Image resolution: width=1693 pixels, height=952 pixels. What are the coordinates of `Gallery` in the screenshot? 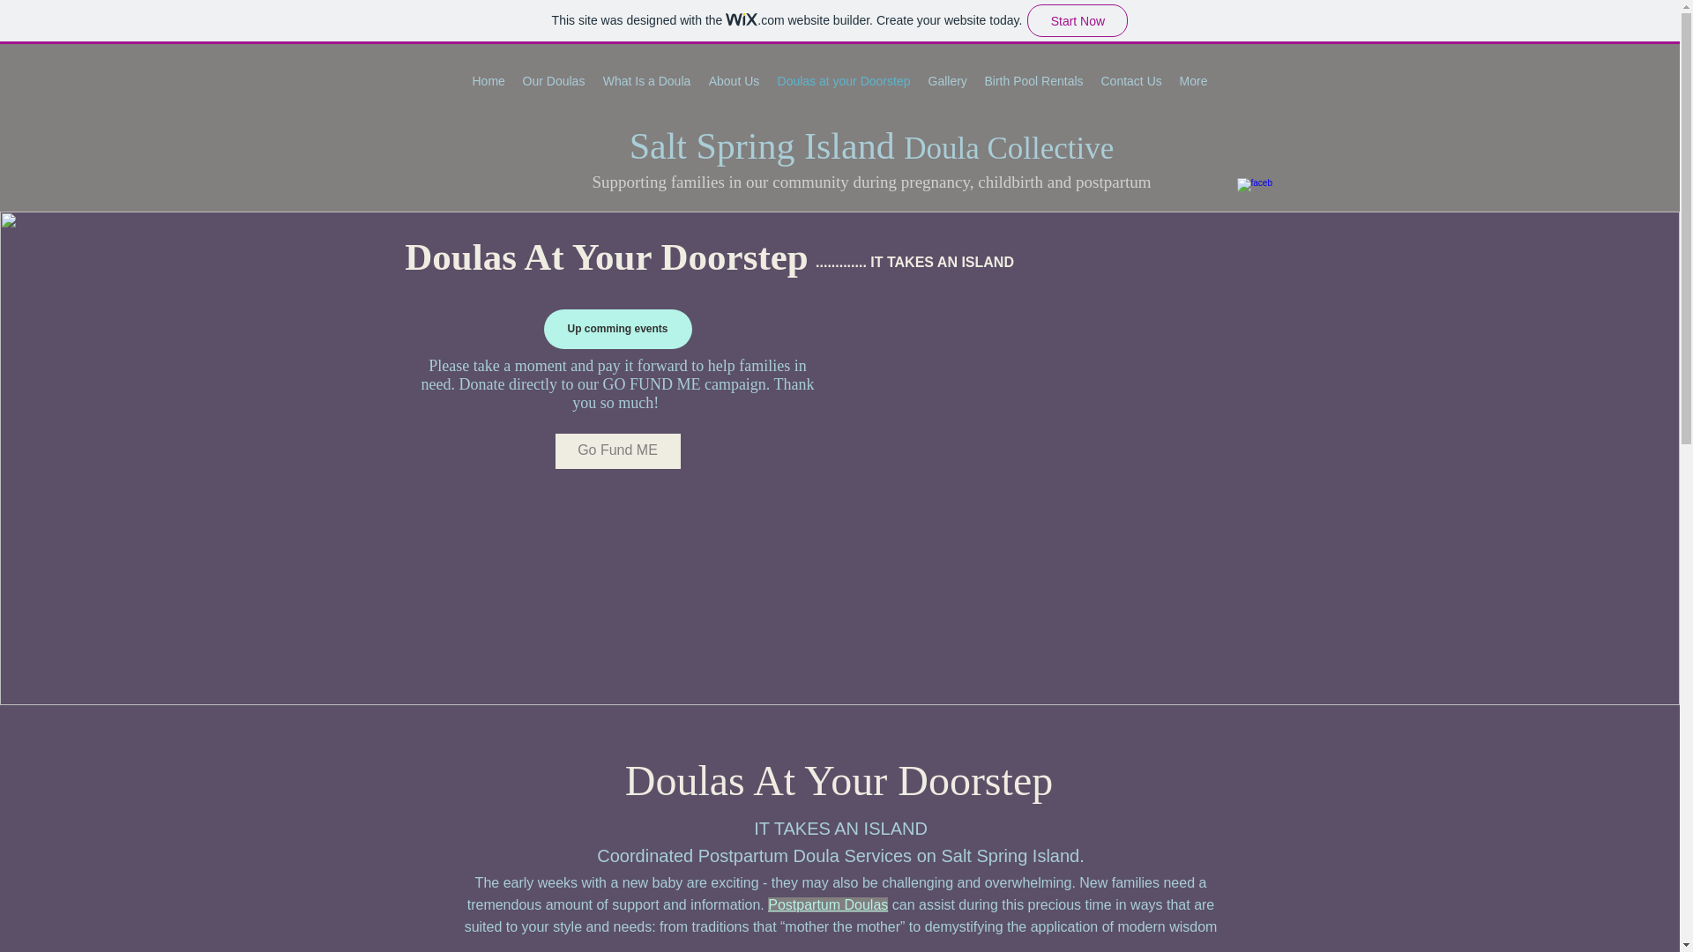 It's located at (947, 80).